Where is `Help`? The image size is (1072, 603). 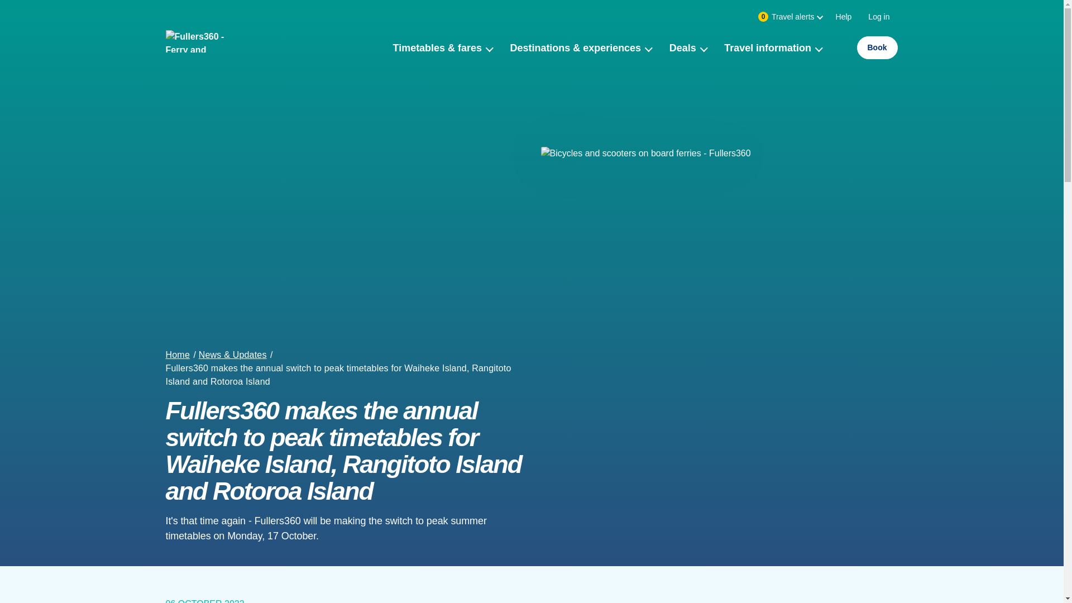
Help is located at coordinates (879, 16).